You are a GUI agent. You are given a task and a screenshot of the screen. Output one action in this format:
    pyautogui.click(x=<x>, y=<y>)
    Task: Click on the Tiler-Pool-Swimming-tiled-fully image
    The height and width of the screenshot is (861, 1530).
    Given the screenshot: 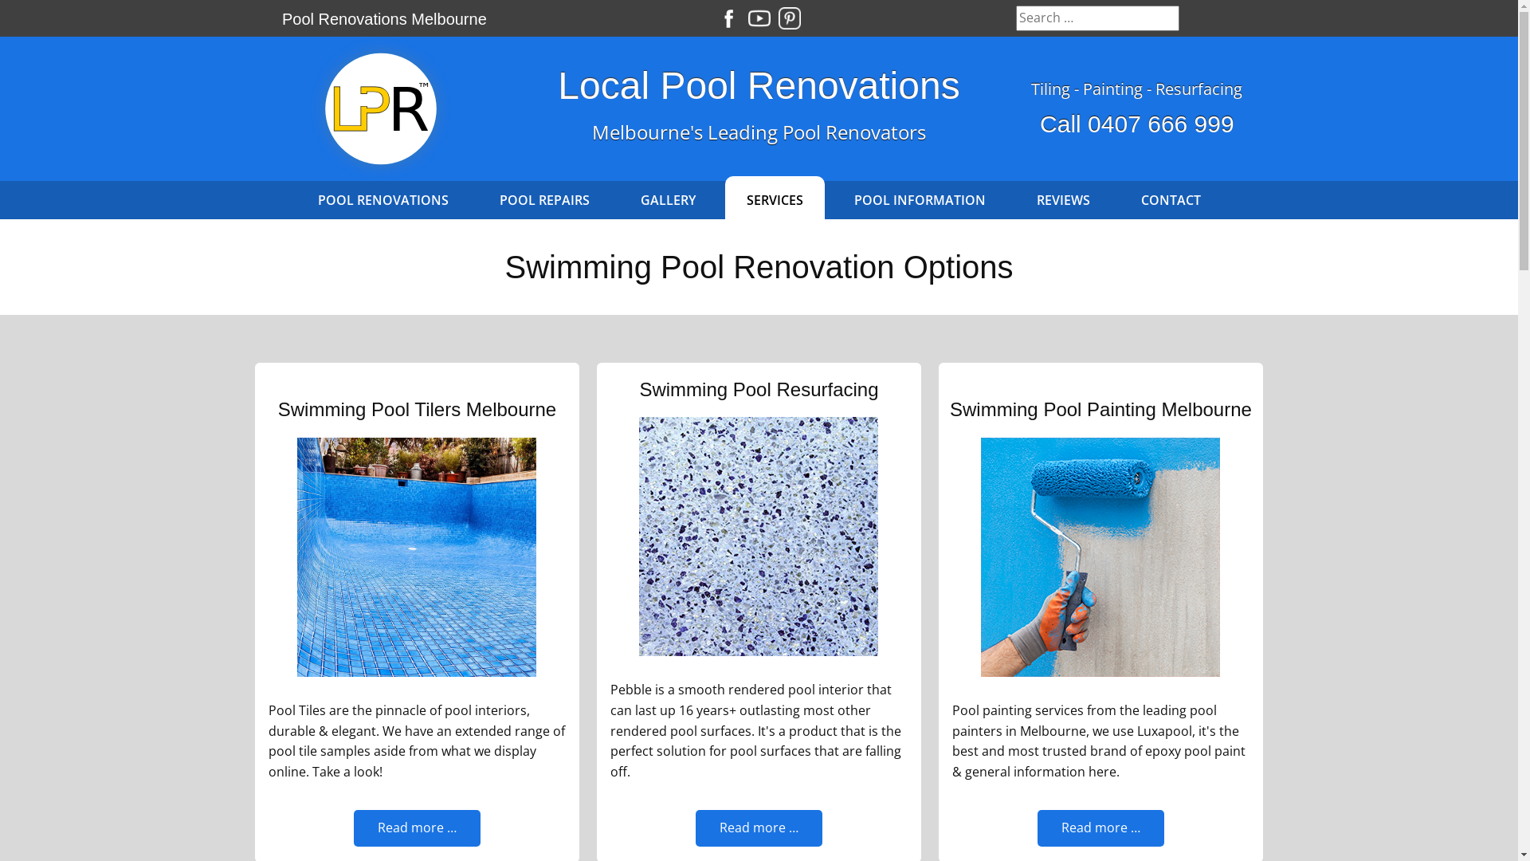 What is the action you would take?
    pyautogui.click(x=417, y=557)
    